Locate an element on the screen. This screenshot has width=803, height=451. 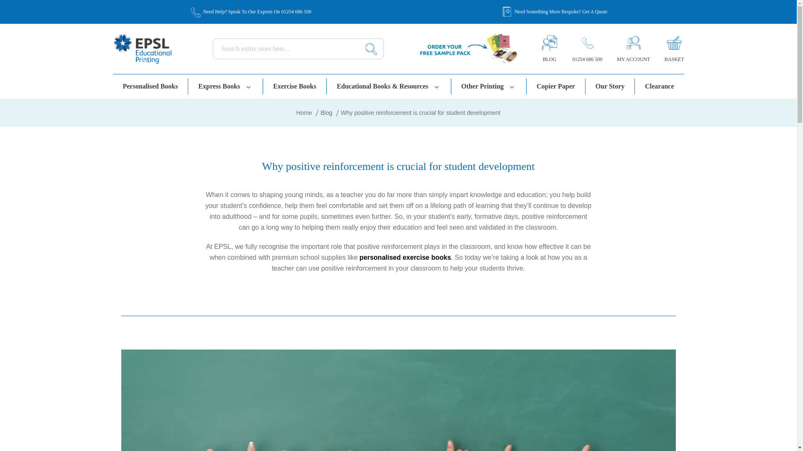
Search is located at coordinates (371, 48).